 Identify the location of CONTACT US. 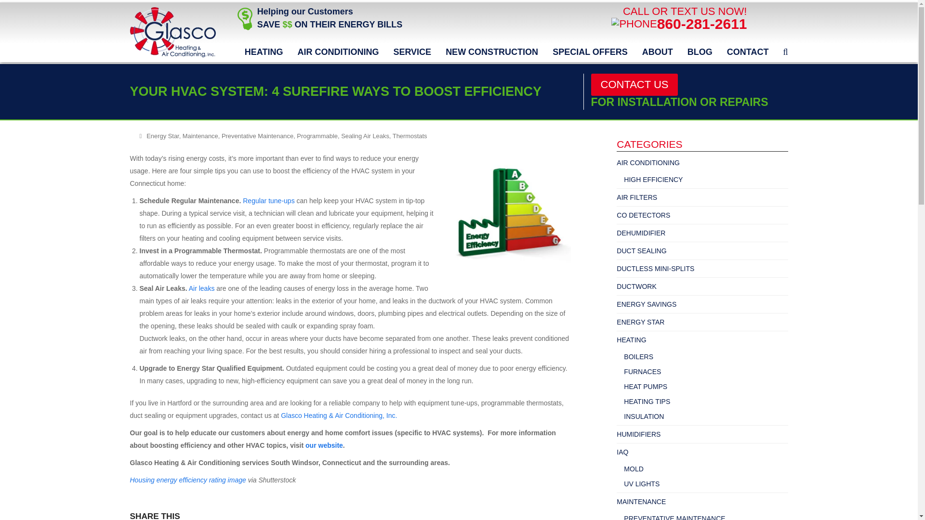
(634, 85).